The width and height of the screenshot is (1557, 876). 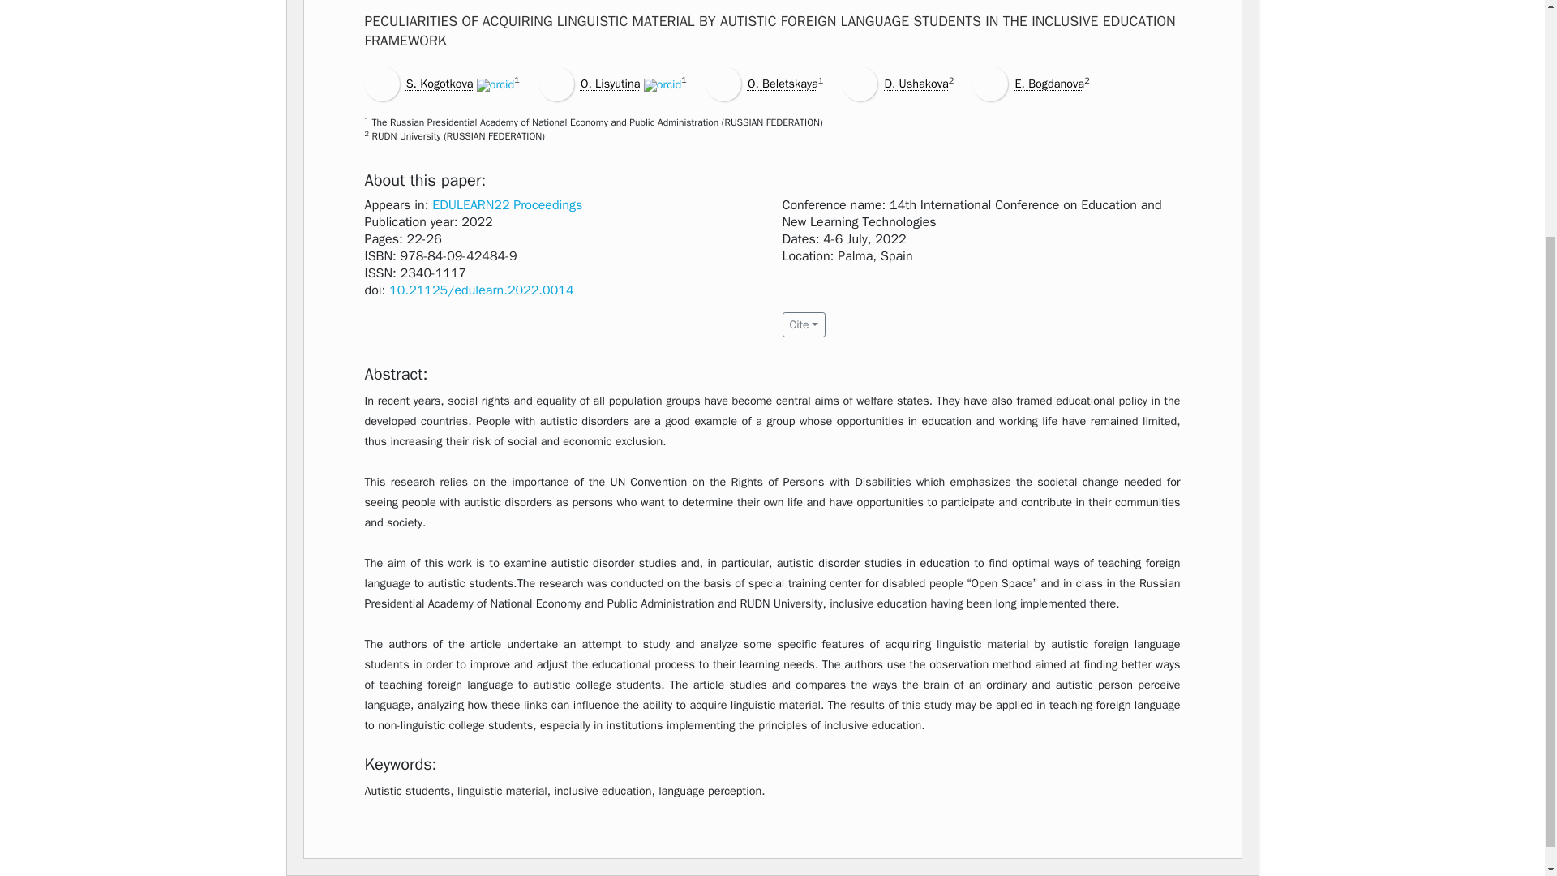 What do you see at coordinates (783, 83) in the screenshot?
I see `O. Beletskaya` at bounding box center [783, 83].